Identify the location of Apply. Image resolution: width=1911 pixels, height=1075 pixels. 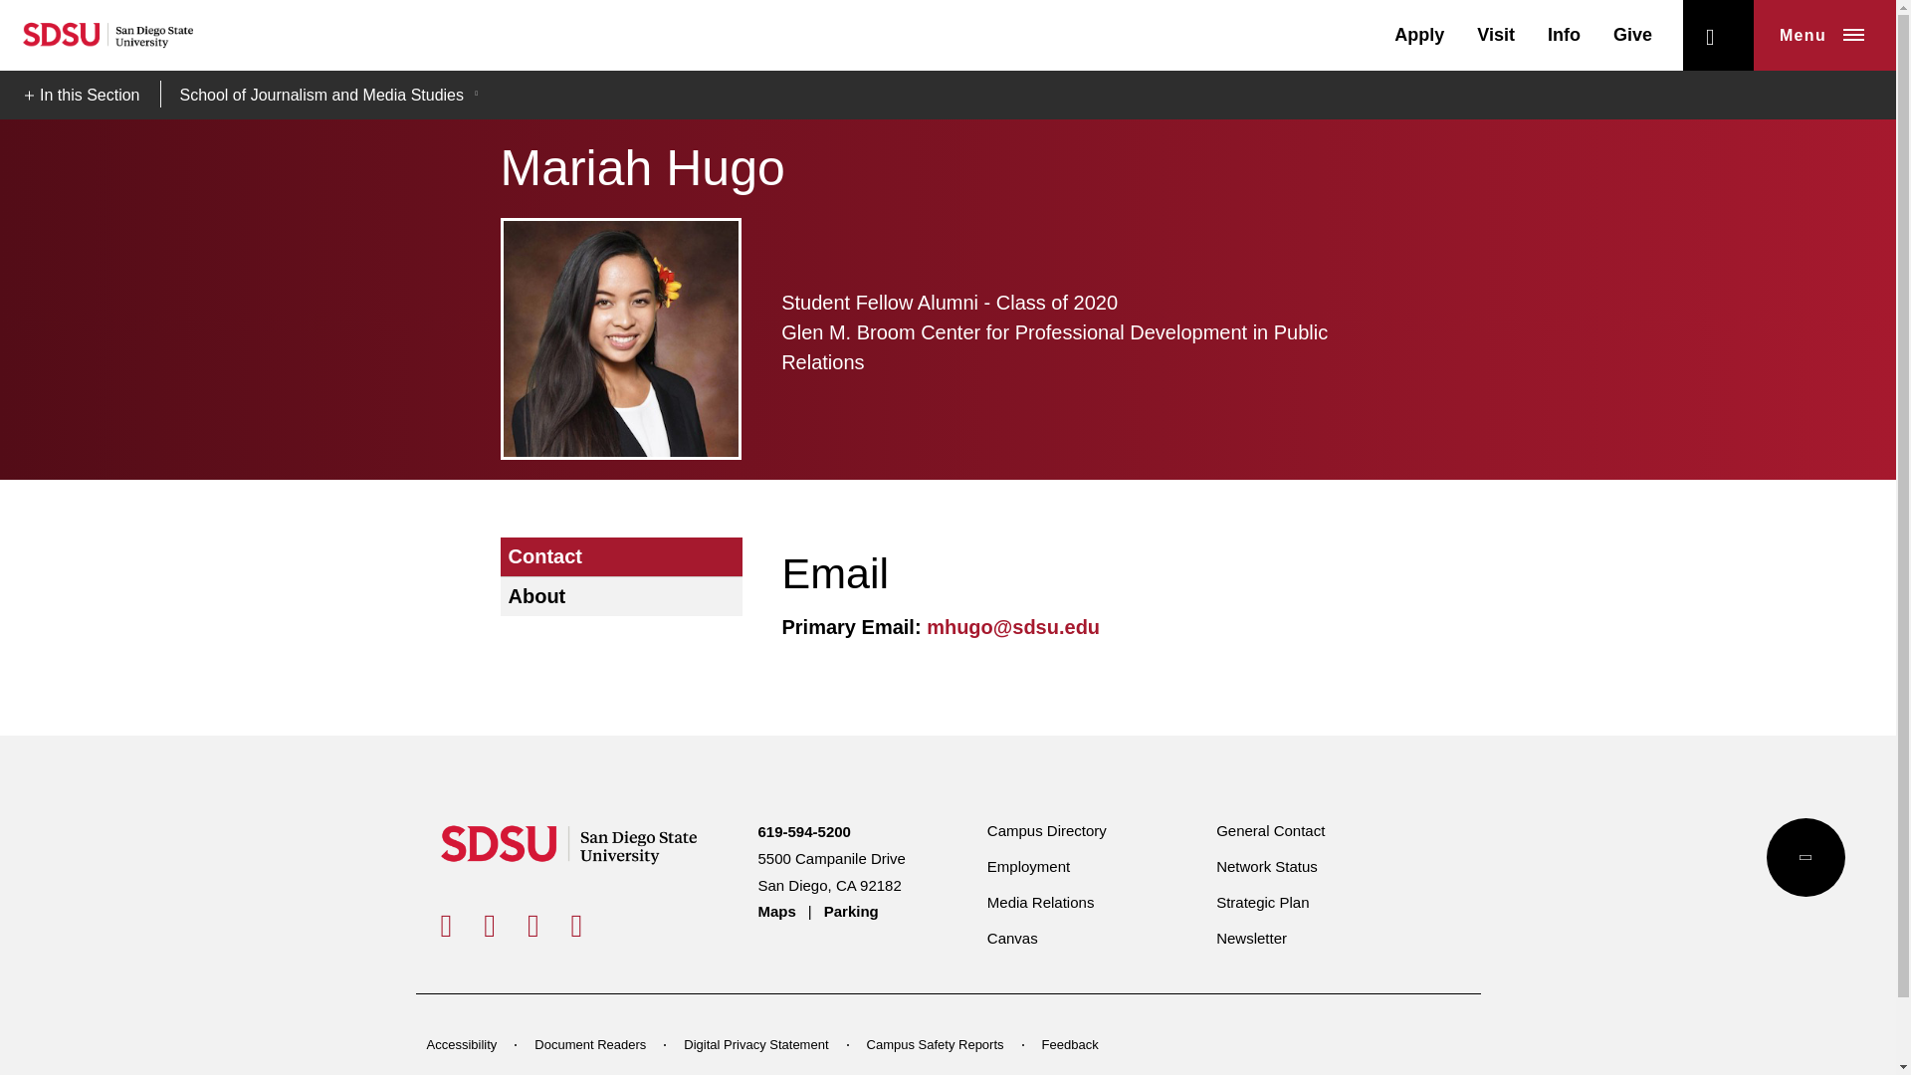
(1419, 34).